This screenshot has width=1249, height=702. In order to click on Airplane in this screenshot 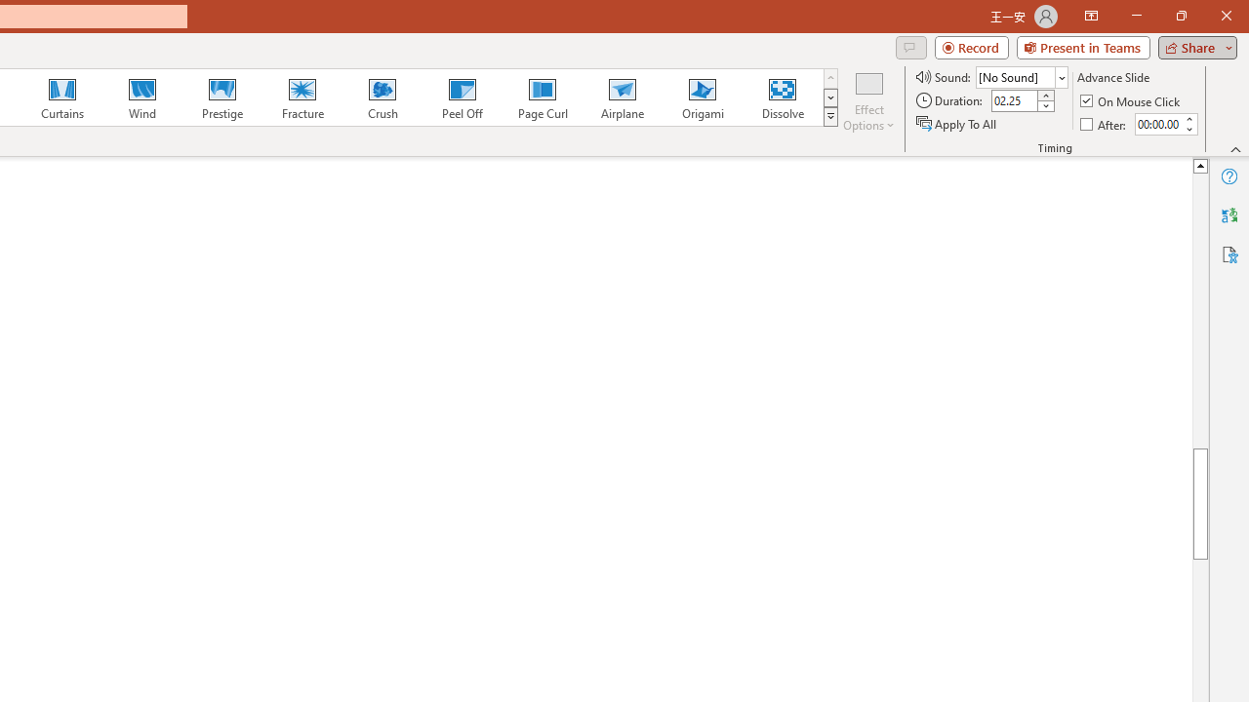, I will do `click(622, 97)`.